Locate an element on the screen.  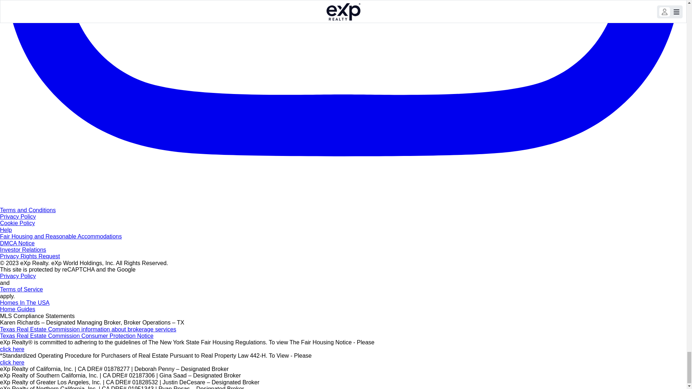
Home Guides is located at coordinates (17, 309).